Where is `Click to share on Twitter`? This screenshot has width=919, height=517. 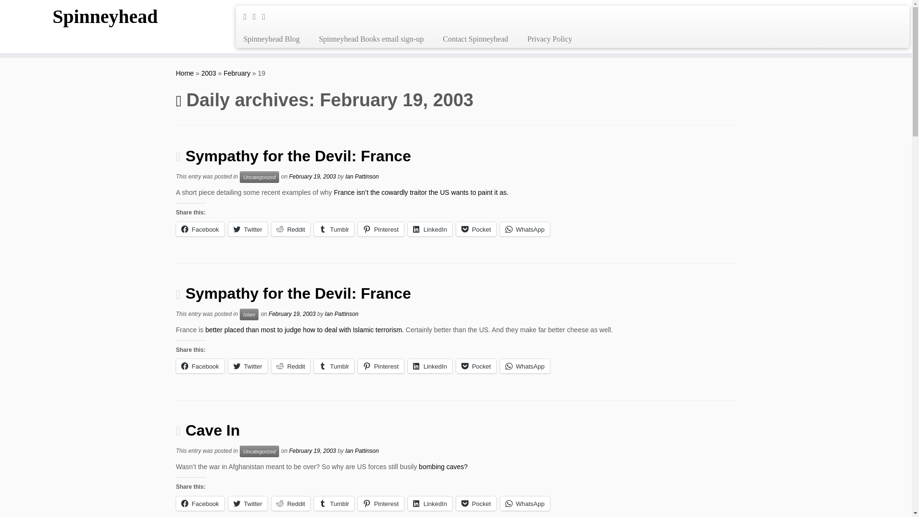 Click to share on Twitter is located at coordinates (247, 229).